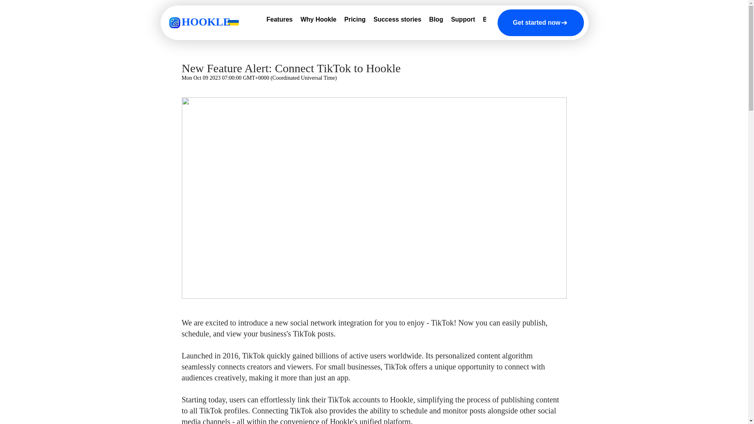 This screenshot has width=754, height=424. What do you see at coordinates (503, 21) in the screenshot?
I see `Book a demo` at bounding box center [503, 21].